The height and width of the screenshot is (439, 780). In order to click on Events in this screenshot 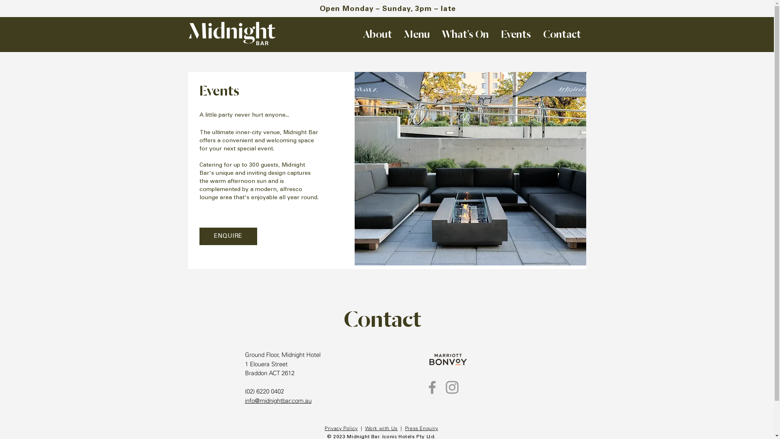, I will do `click(516, 34)`.